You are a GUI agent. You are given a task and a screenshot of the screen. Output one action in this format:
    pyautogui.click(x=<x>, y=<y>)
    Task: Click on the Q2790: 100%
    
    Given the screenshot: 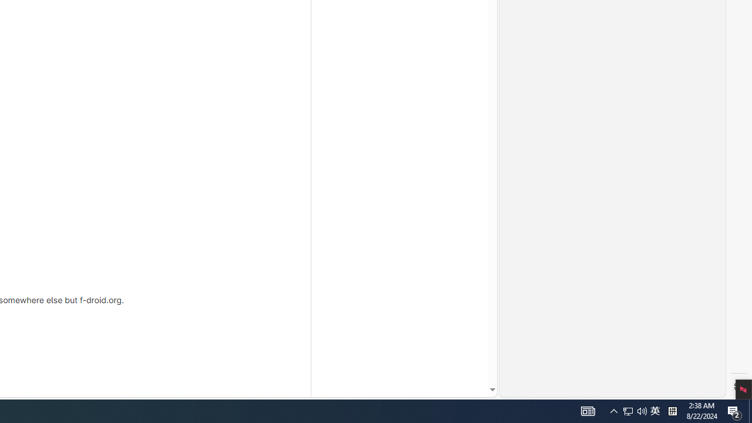 What is the action you would take?
    pyautogui.click(x=655, y=411)
    